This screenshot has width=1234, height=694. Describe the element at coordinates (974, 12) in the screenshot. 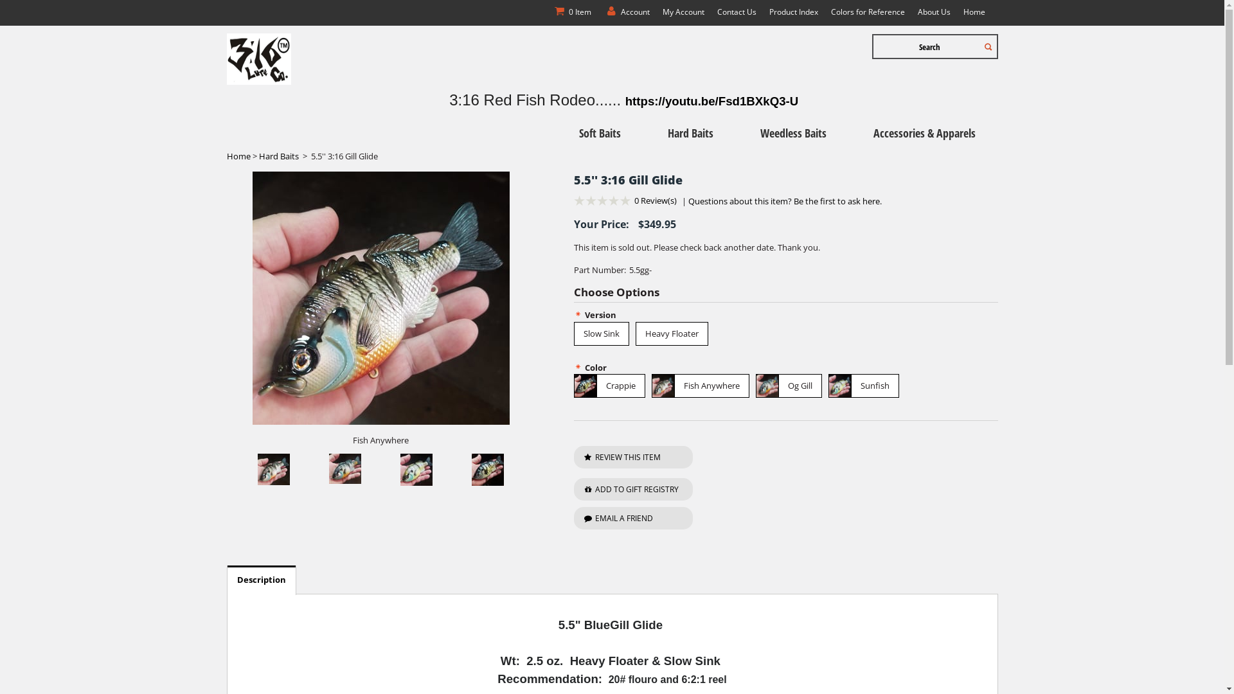

I see `Home` at that location.